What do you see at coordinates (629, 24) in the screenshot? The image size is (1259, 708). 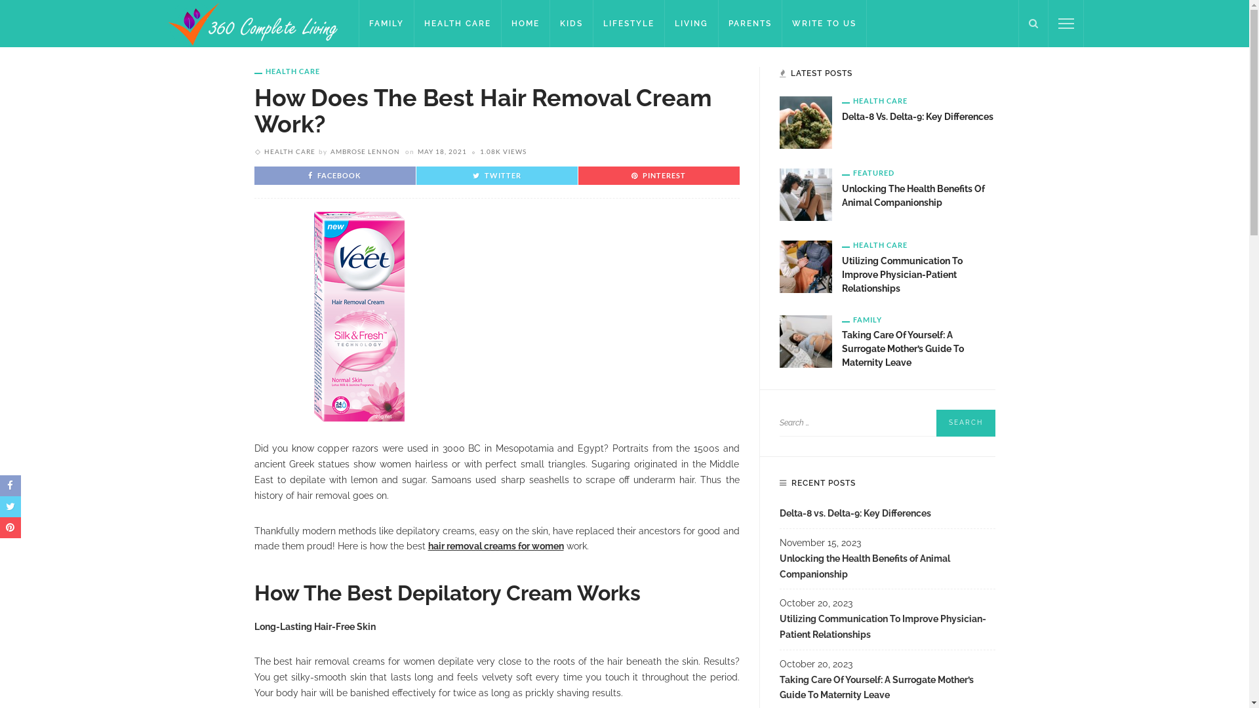 I see `LIFESTYLE` at bounding box center [629, 24].